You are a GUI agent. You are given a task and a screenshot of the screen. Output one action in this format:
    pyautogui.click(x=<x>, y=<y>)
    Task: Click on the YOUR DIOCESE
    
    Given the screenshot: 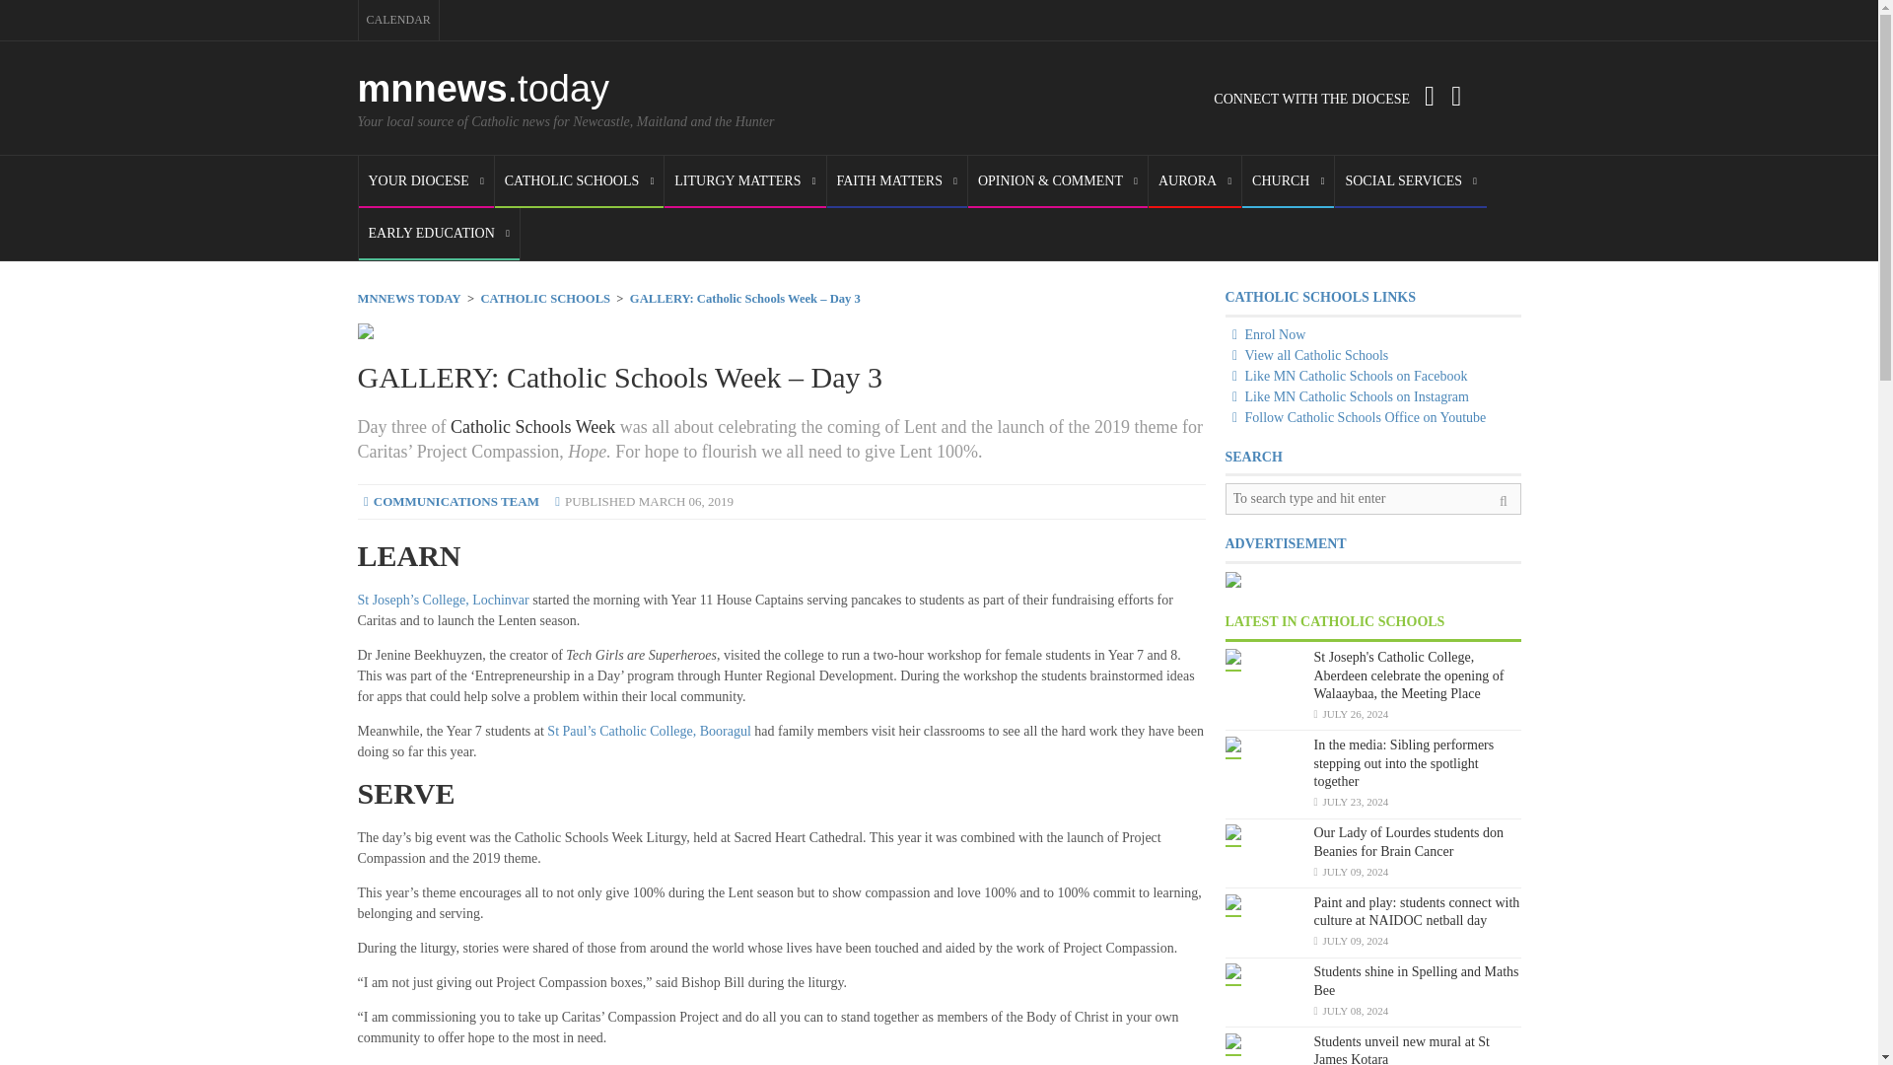 What is the action you would take?
    pyautogui.click(x=426, y=181)
    